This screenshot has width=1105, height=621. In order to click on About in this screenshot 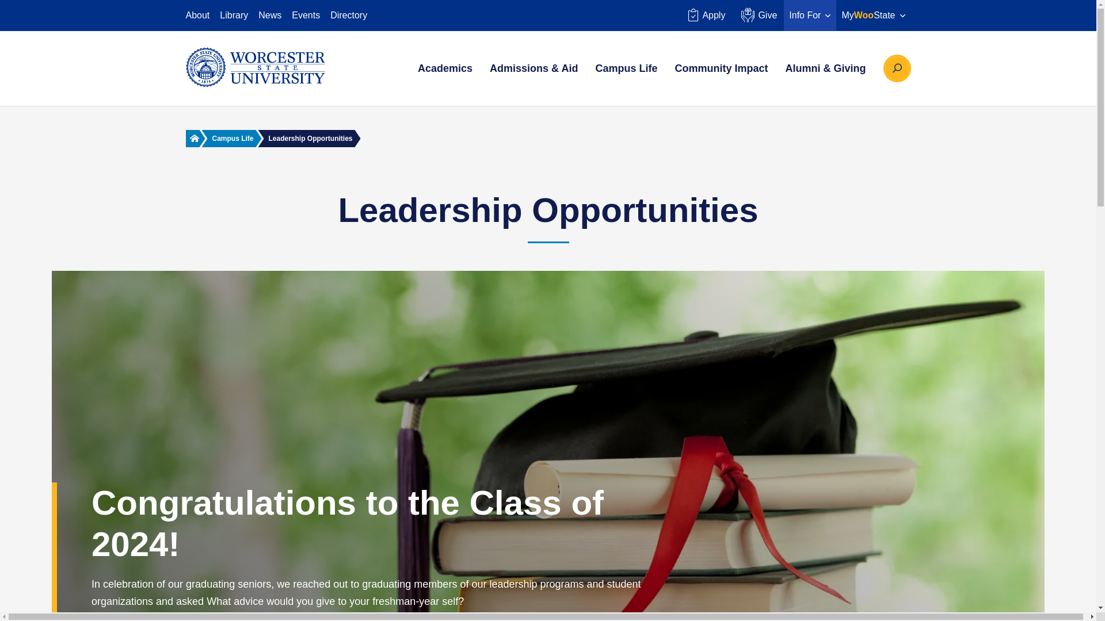, I will do `click(197, 15)`.